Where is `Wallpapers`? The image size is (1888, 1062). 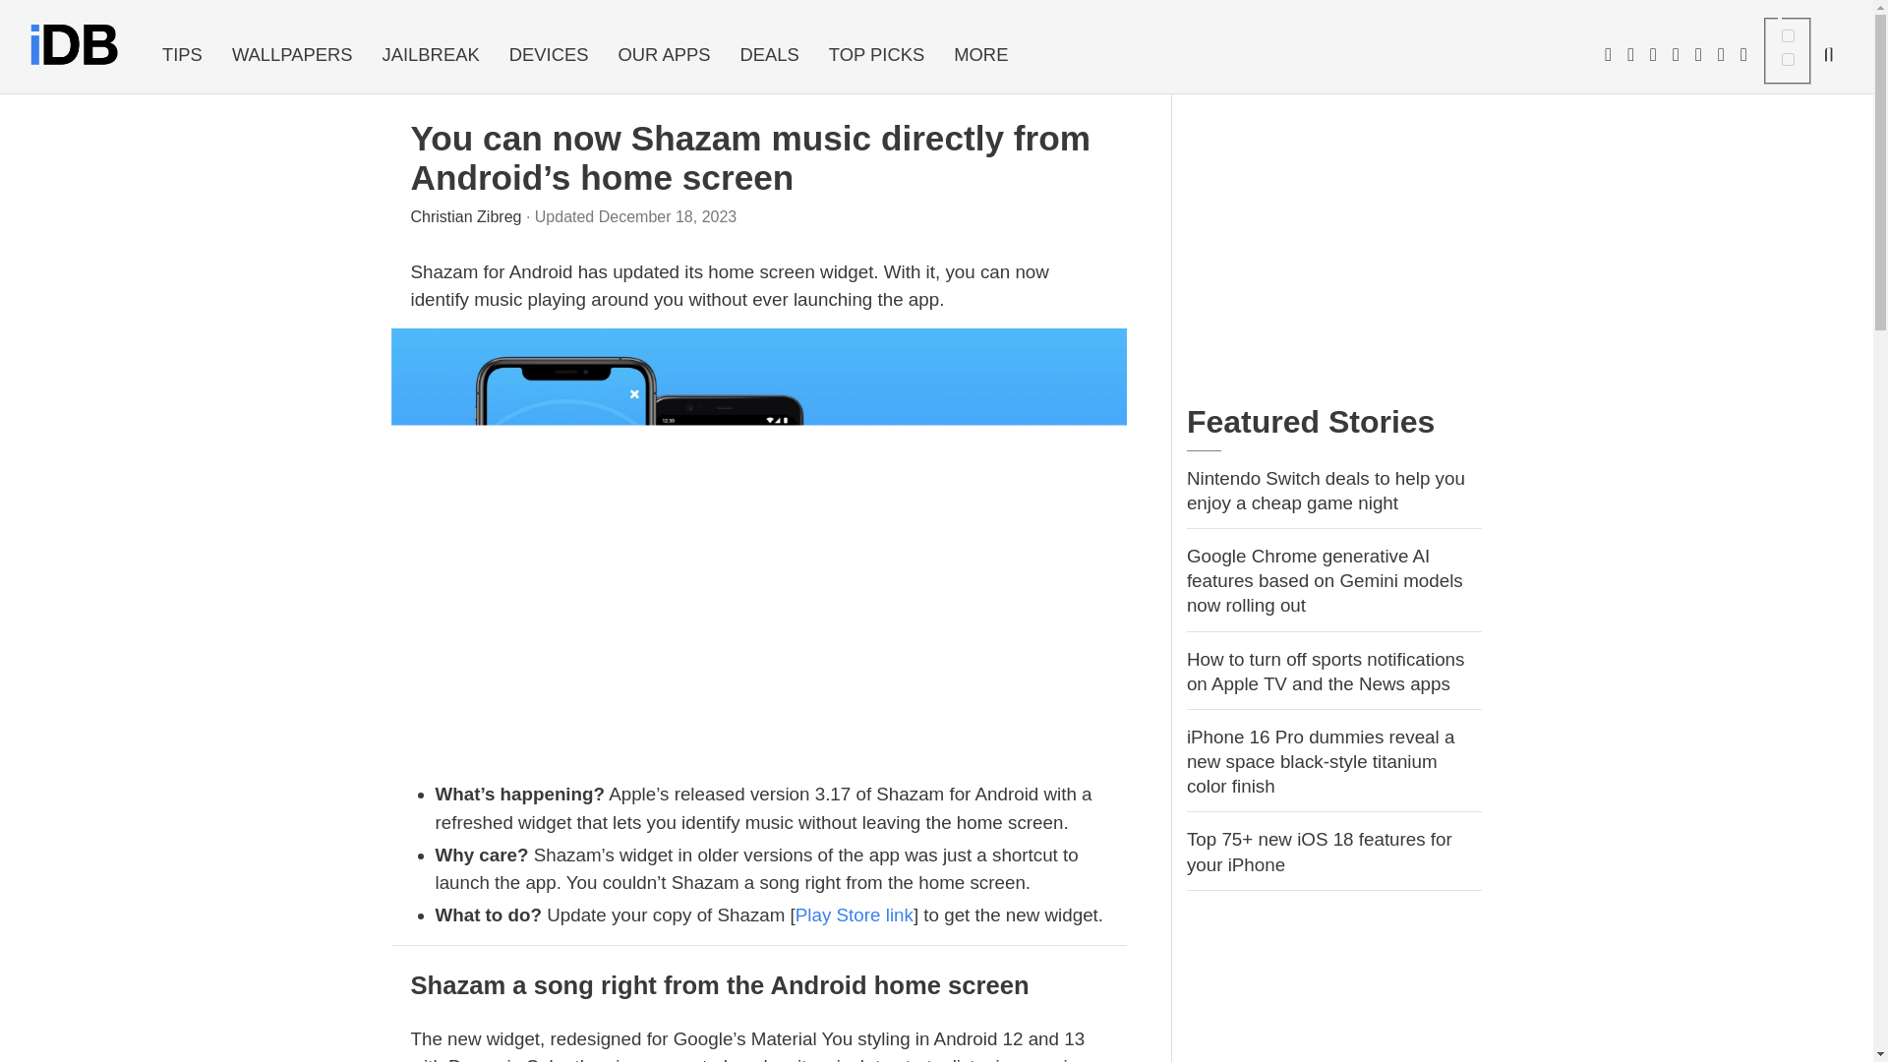
Wallpapers is located at coordinates (292, 55).